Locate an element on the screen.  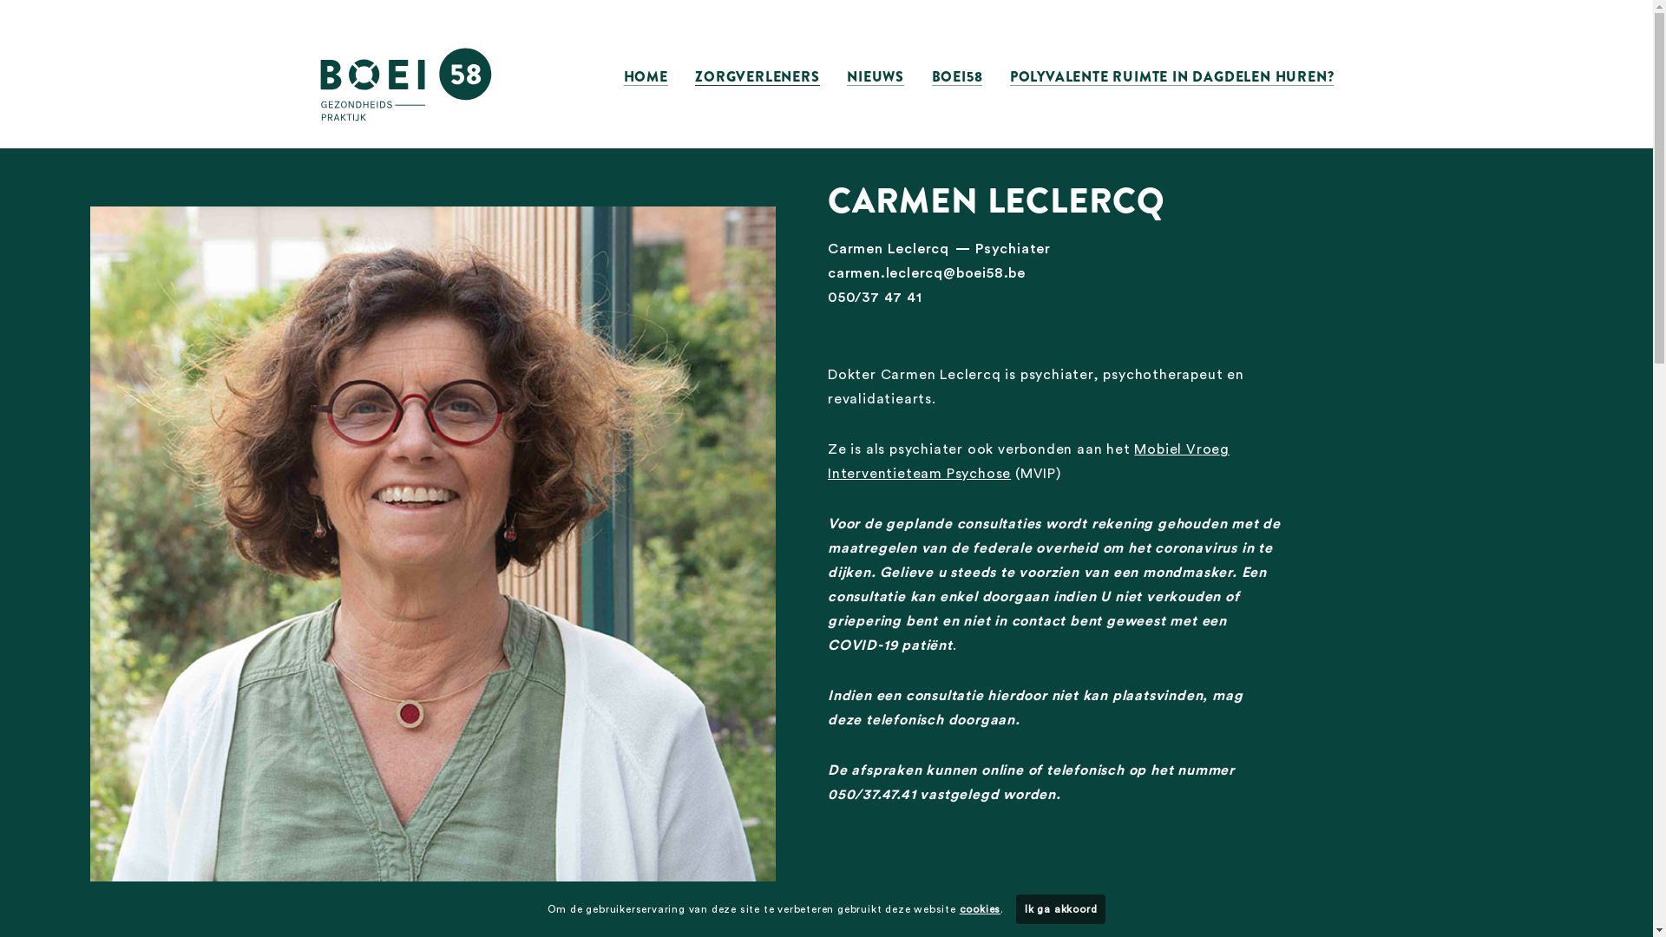
HOME is located at coordinates (646, 77).